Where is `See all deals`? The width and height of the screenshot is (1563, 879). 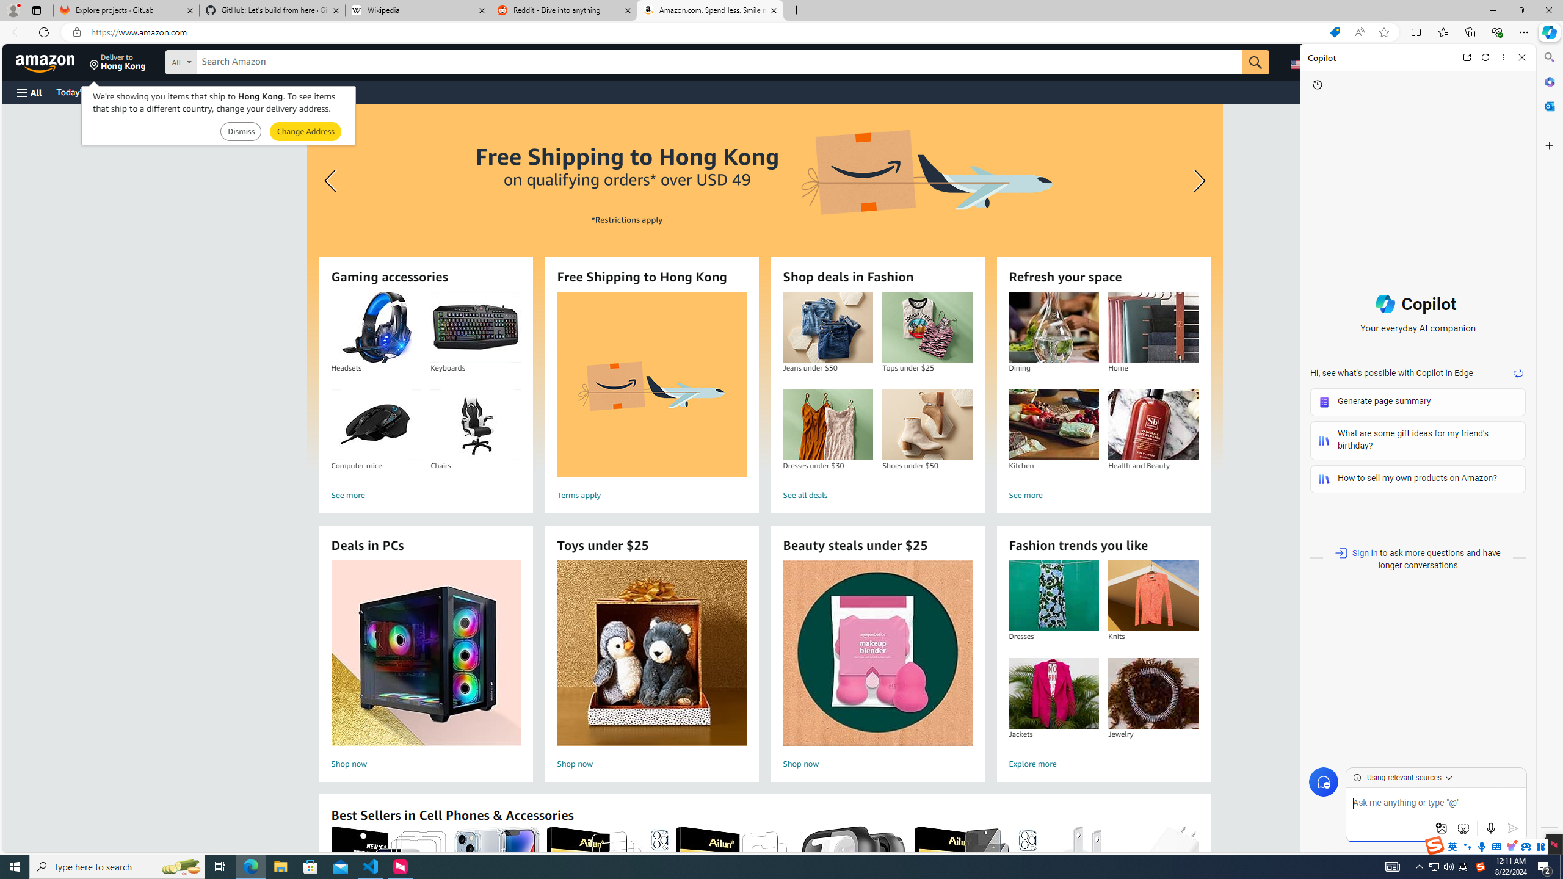 See all deals is located at coordinates (877, 496).